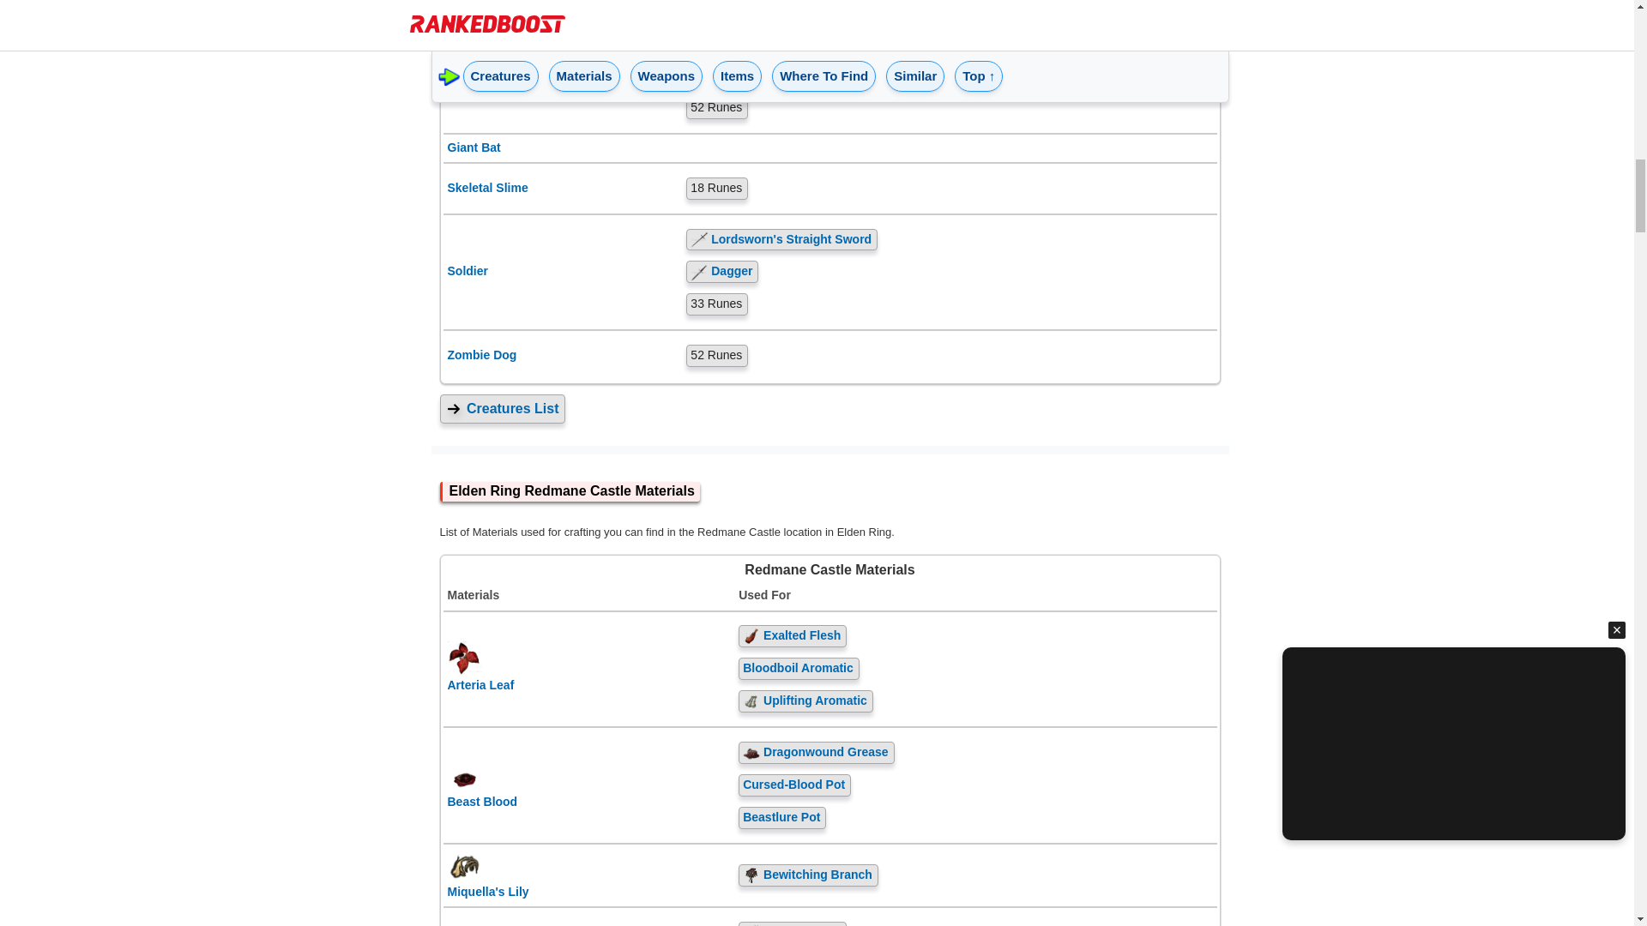 Image resolution: width=1647 pixels, height=926 pixels. Describe the element at coordinates (949, 239) in the screenshot. I see `Lordsworn's Straight Sword` at that location.